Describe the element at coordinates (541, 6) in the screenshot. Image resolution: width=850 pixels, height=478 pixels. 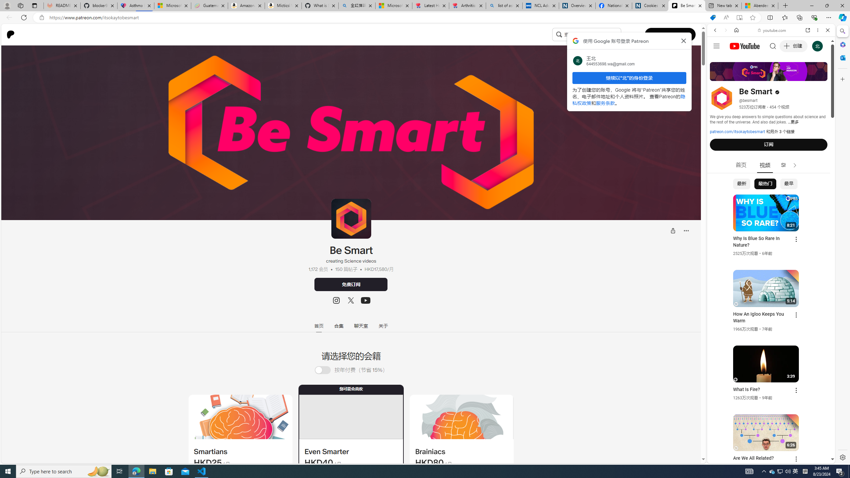
I see `NCL Adult Asthma Inhaler Choice Guideline` at that location.